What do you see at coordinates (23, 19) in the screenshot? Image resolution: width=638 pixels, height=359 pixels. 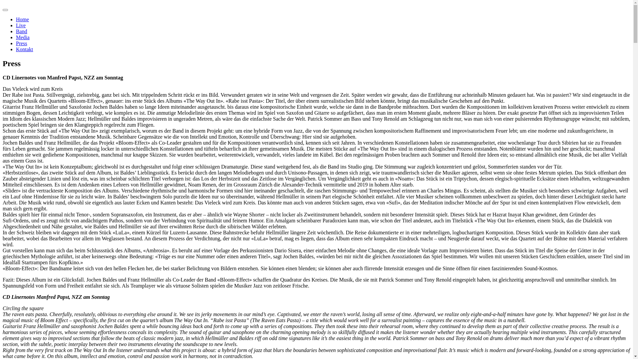 I see `Home` at bounding box center [23, 19].